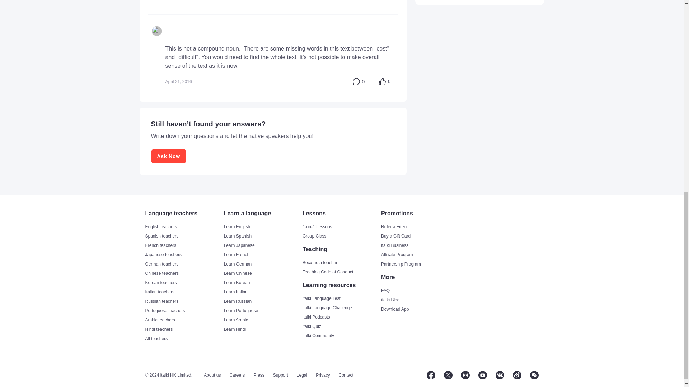 The width and height of the screenshot is (689, 387). What do you see at coordinates (168, 156) in the screenshot?
I see `Ask Now` at bounding box center [168, 156].